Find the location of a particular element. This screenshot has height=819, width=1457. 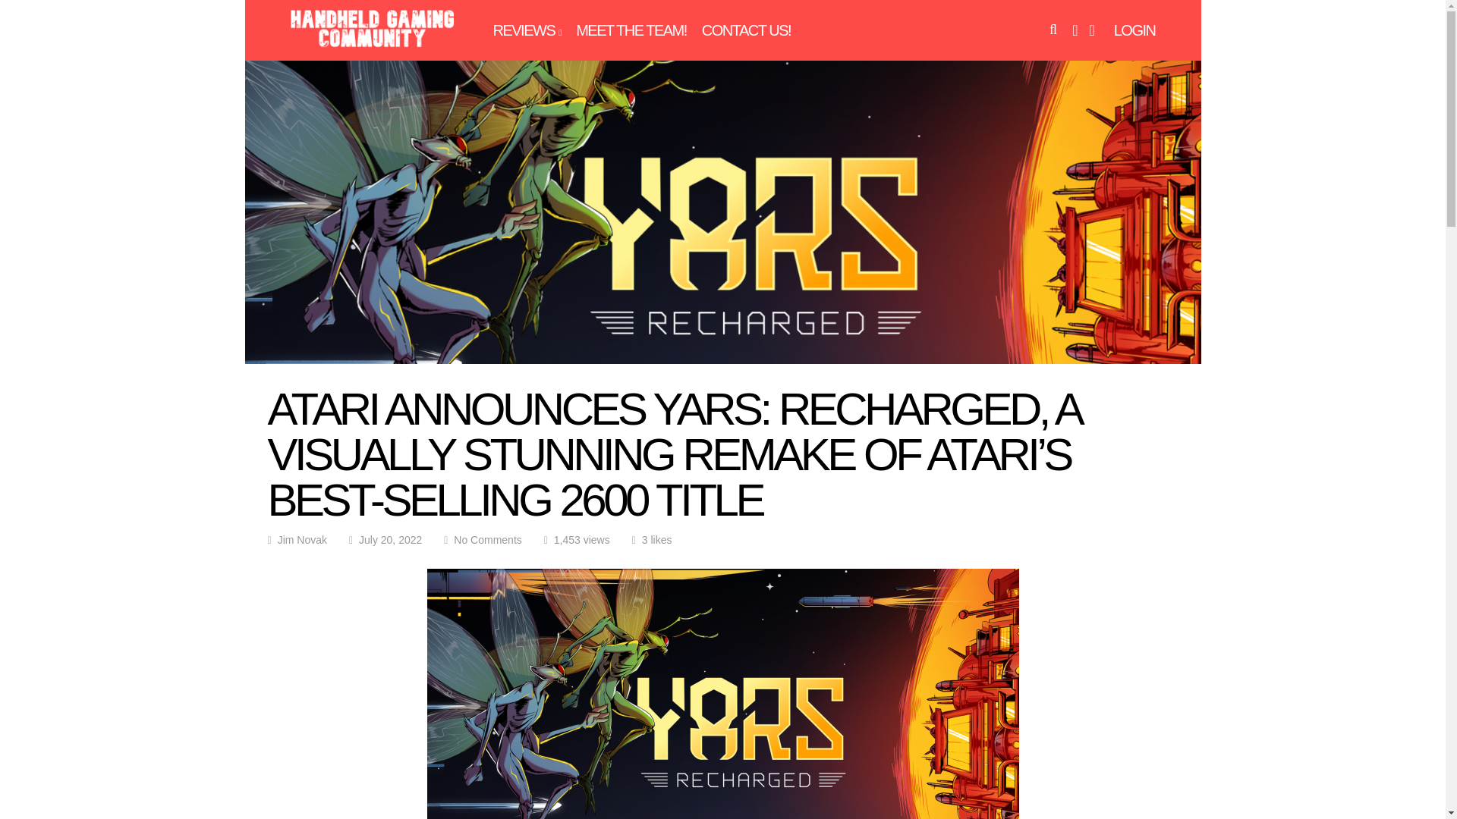

CONTACT US! is located at coordinates (747, 30).